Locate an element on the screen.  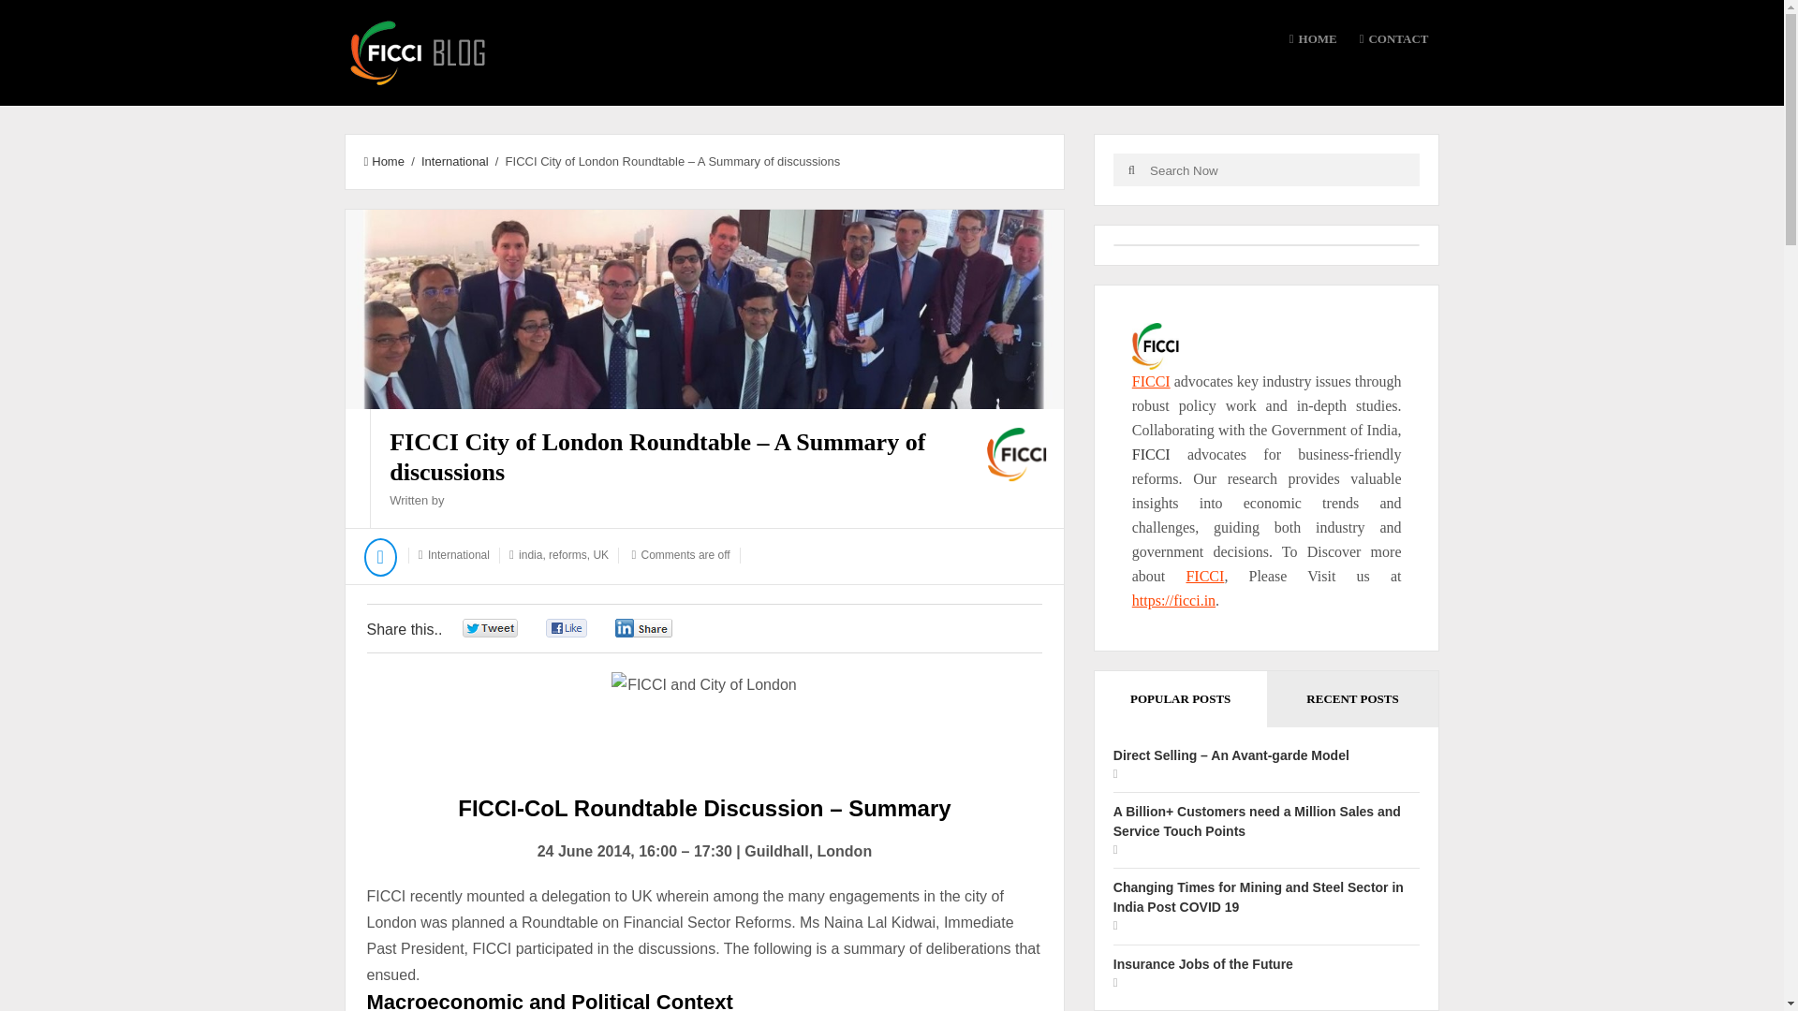
POPULAR POSTS is located at coordinates (1181, 698).